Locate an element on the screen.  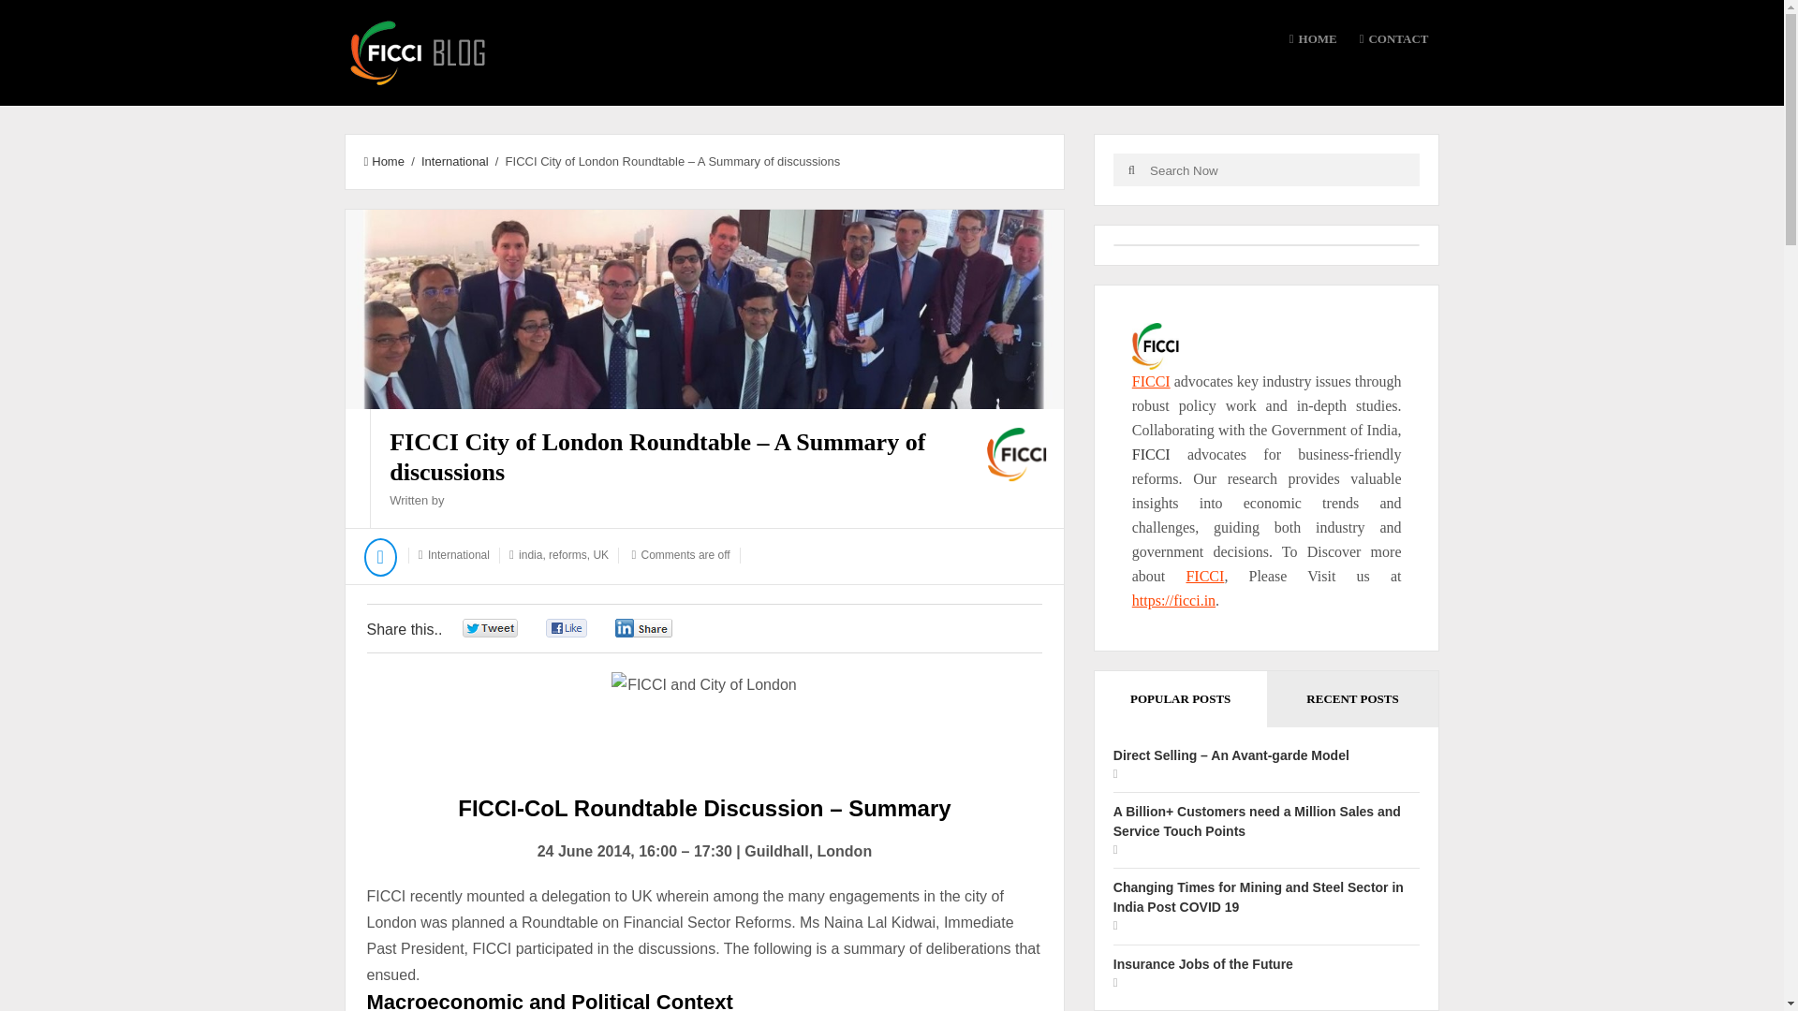
POPULAR POSTS is located at coordinates (1181, 698).